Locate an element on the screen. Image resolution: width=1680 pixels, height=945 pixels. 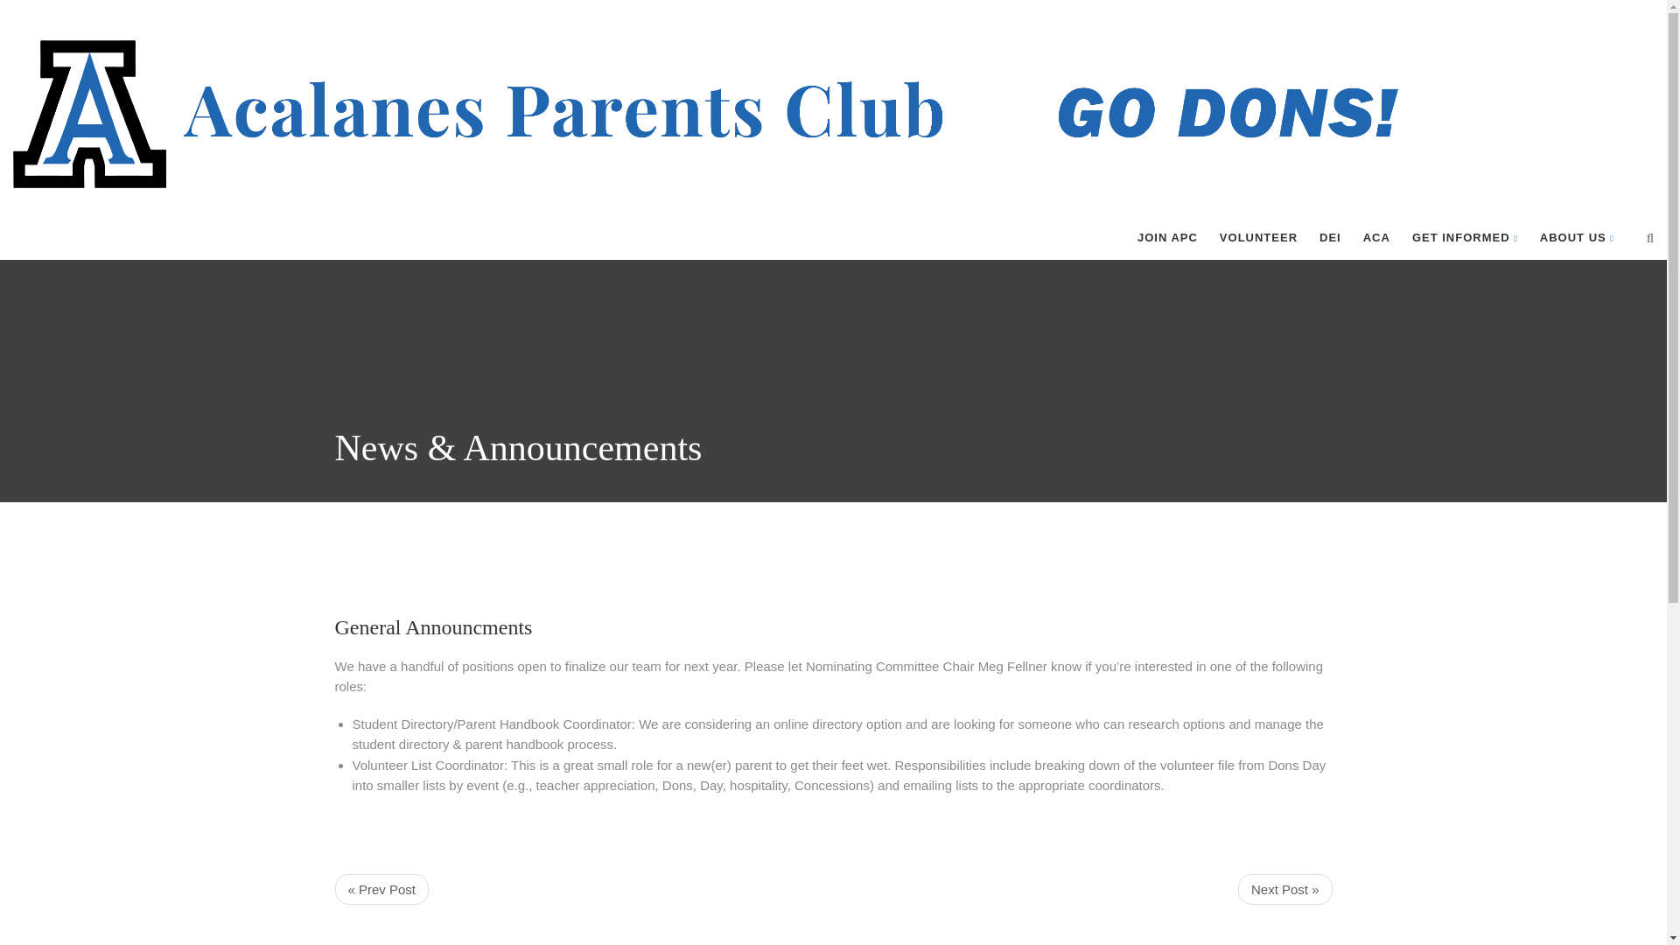
JOIN APC is located at coordinates (1167, 238).